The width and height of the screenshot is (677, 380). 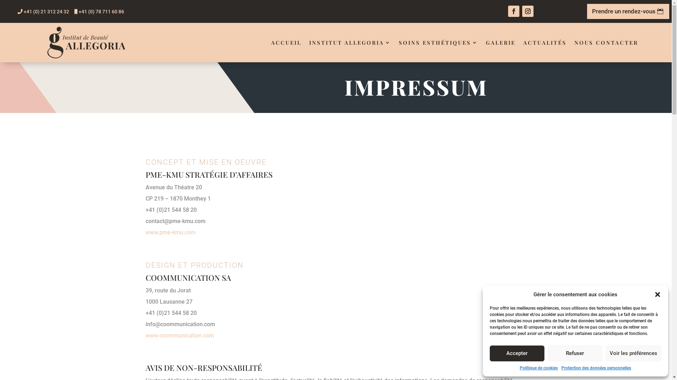 I want to click on Refuser, so click(x=575, y=353).